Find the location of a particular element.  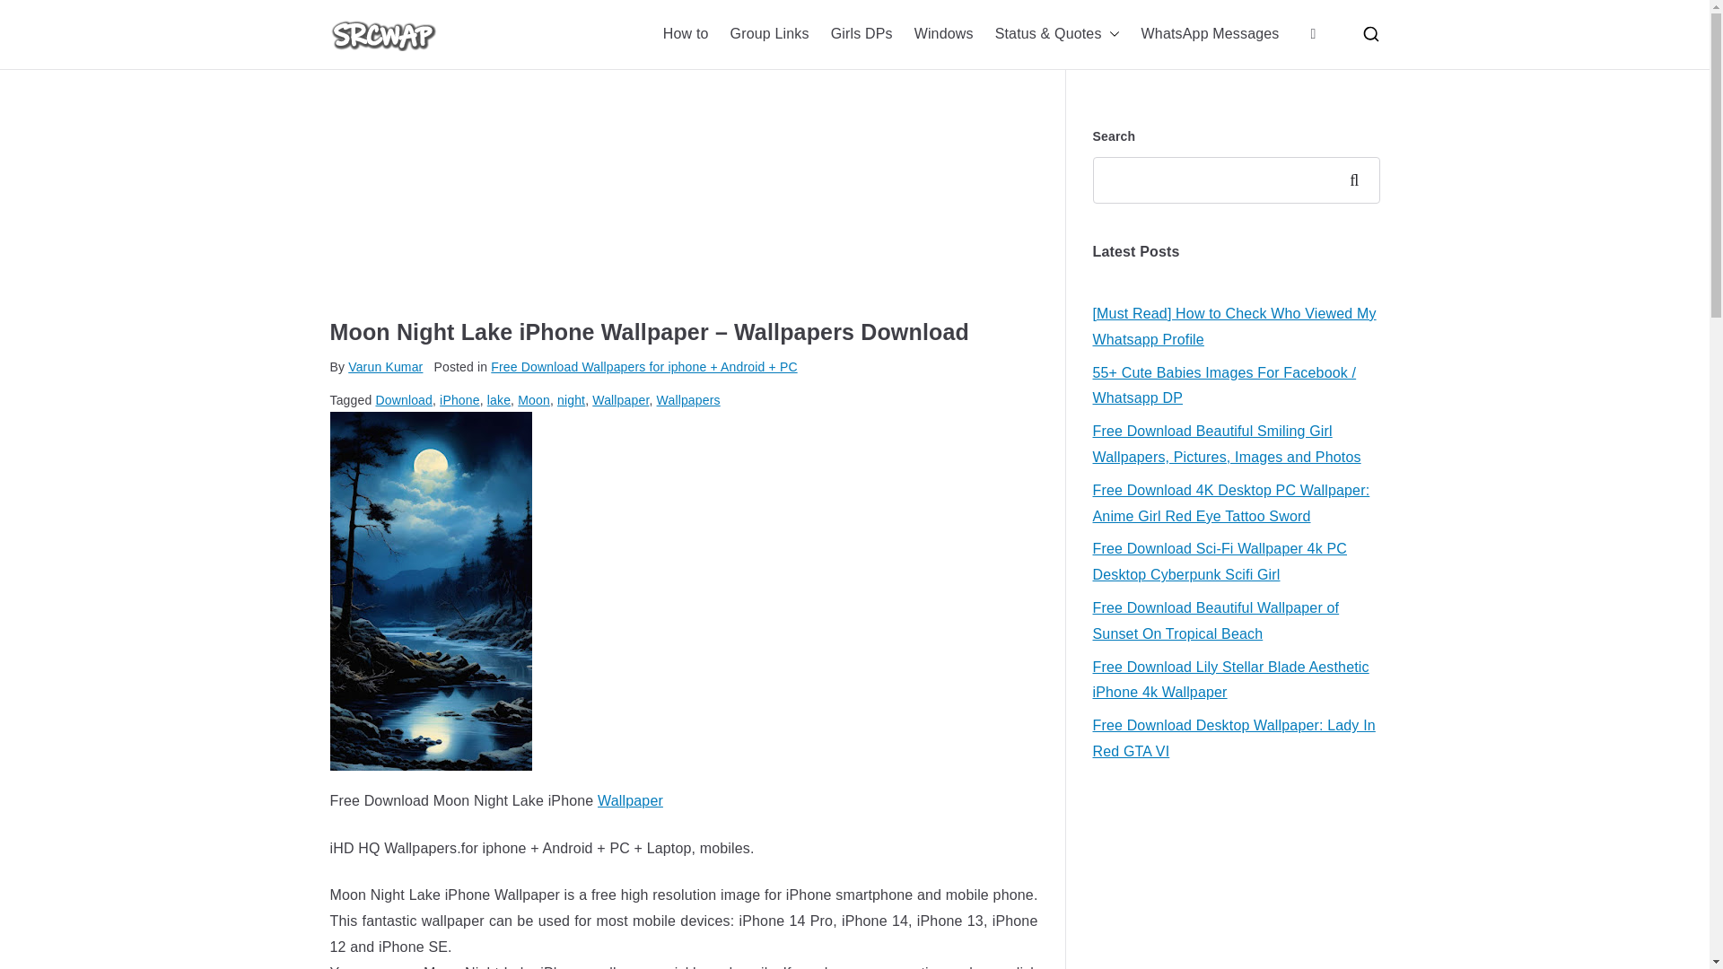

Windows is located at coordinates (944, 34).